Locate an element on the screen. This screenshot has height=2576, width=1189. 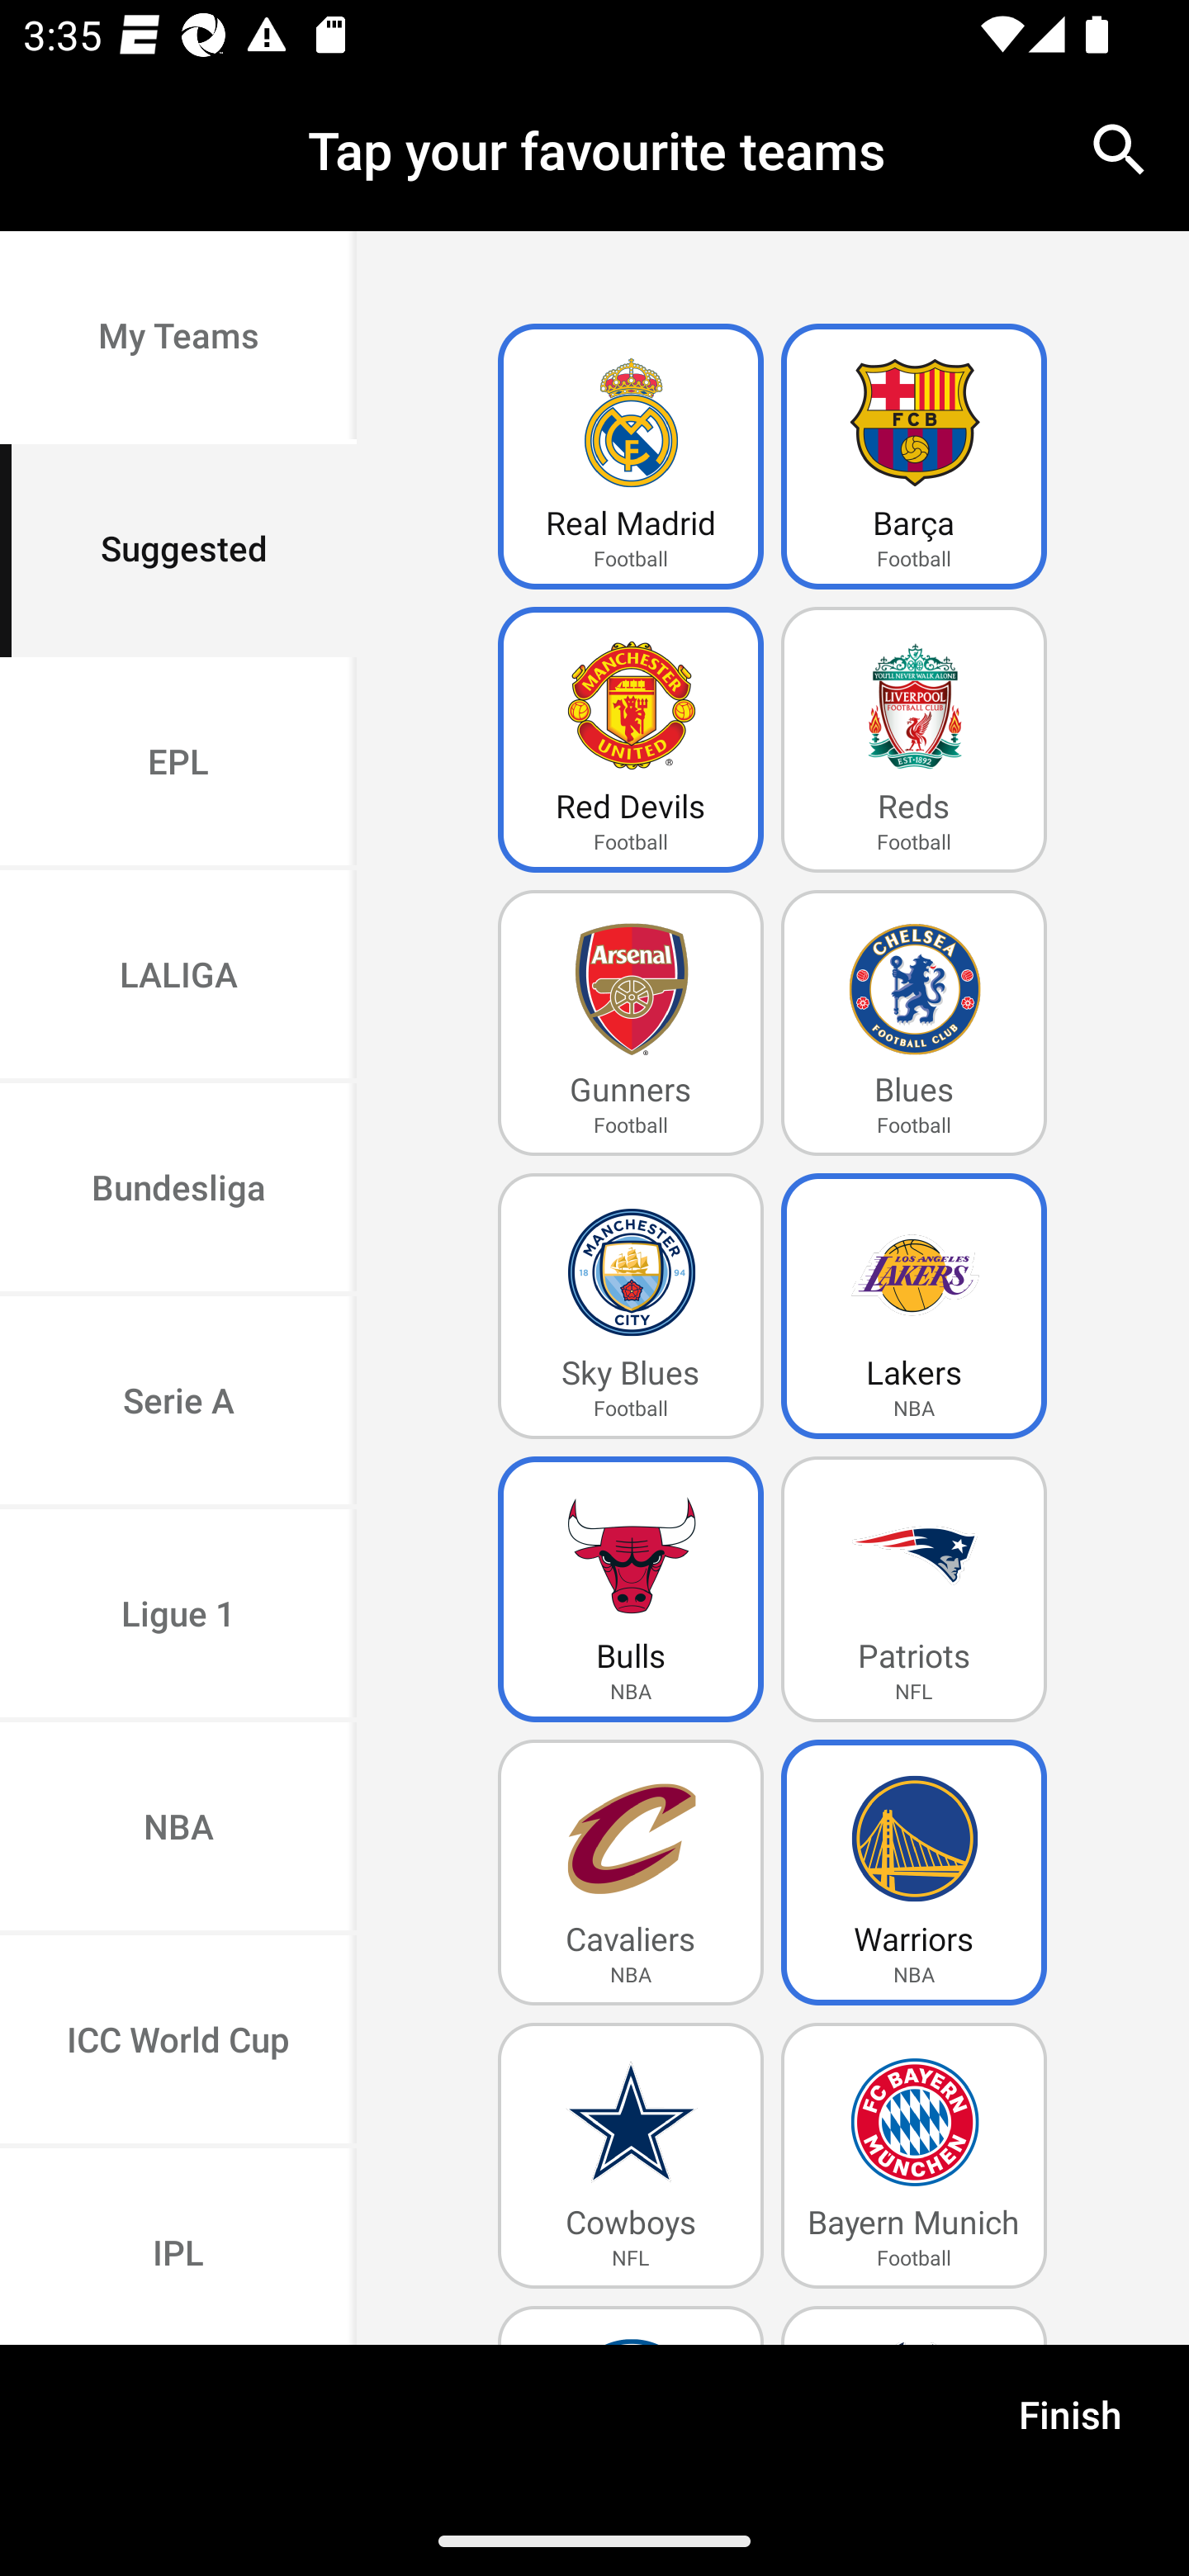
Cavaliers Cavaliers NBA is located at coordinates (631, 1873).